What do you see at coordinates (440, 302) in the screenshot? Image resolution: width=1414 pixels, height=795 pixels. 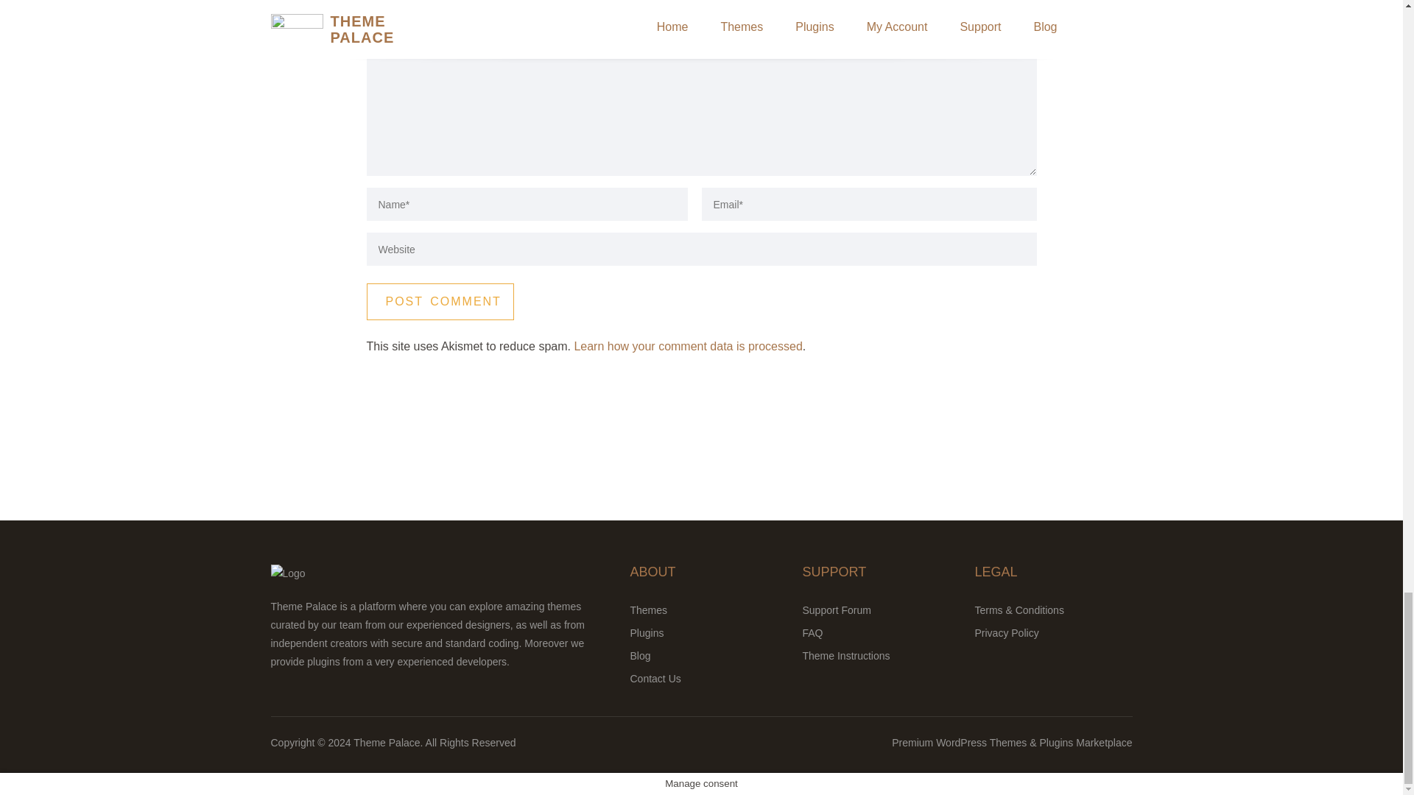 I see `Post Comment` at bounding box center [440, 302].